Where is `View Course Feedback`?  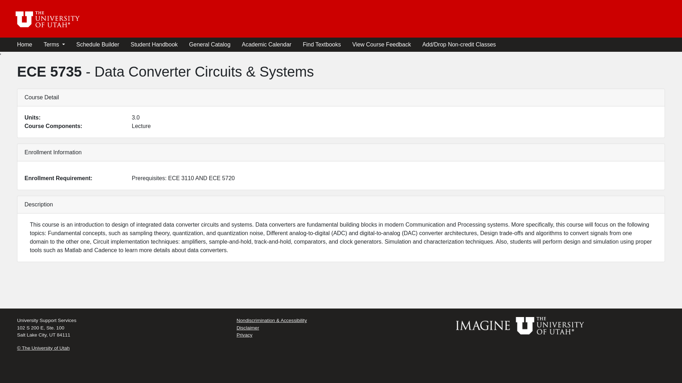 View Course Feedback is located at coordinates (381, 44).